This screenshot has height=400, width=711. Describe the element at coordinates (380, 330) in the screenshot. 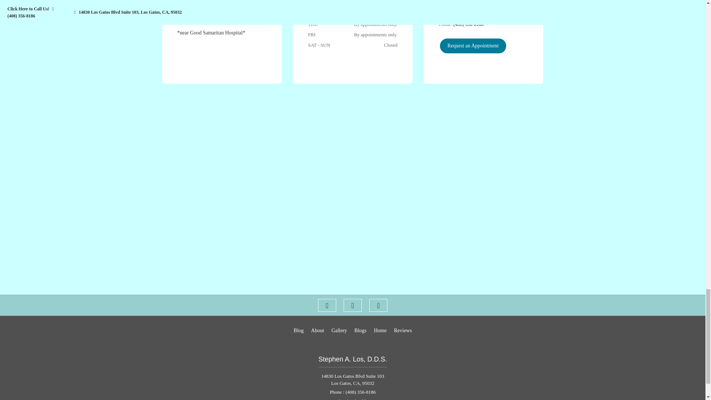

I see `Home` at that location.